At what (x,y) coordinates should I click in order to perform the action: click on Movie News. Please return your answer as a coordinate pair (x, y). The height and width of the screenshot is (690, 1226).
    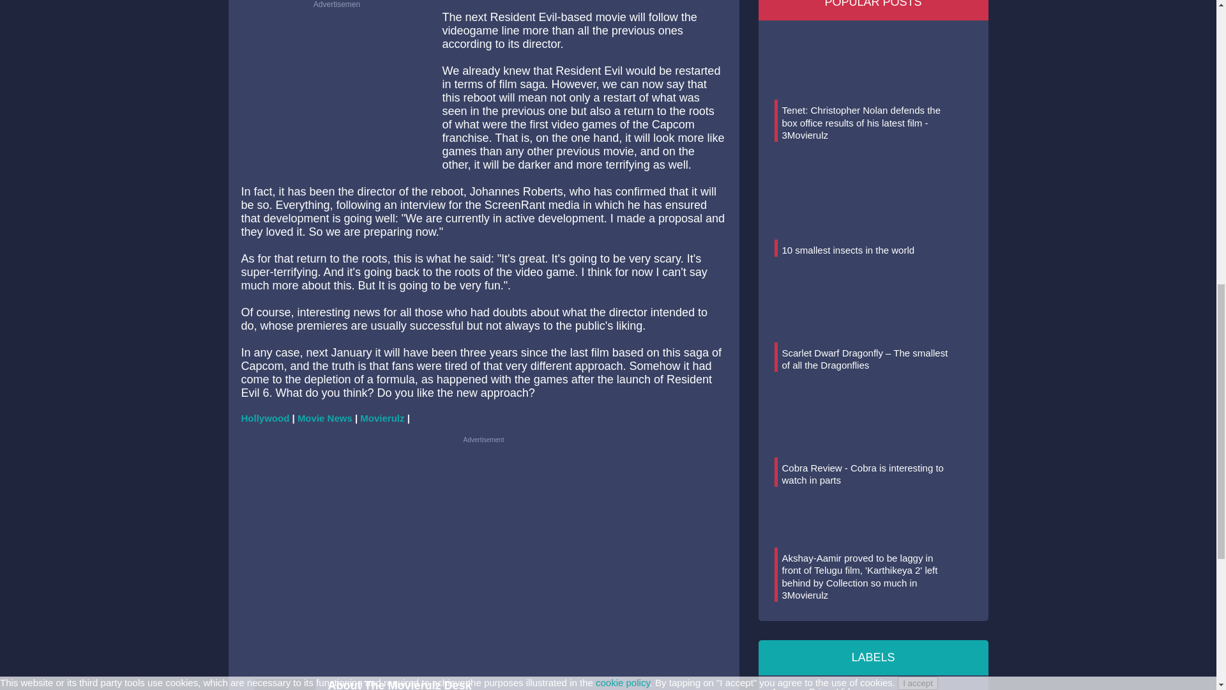
    Looking at the image, I should click on (325, 418).